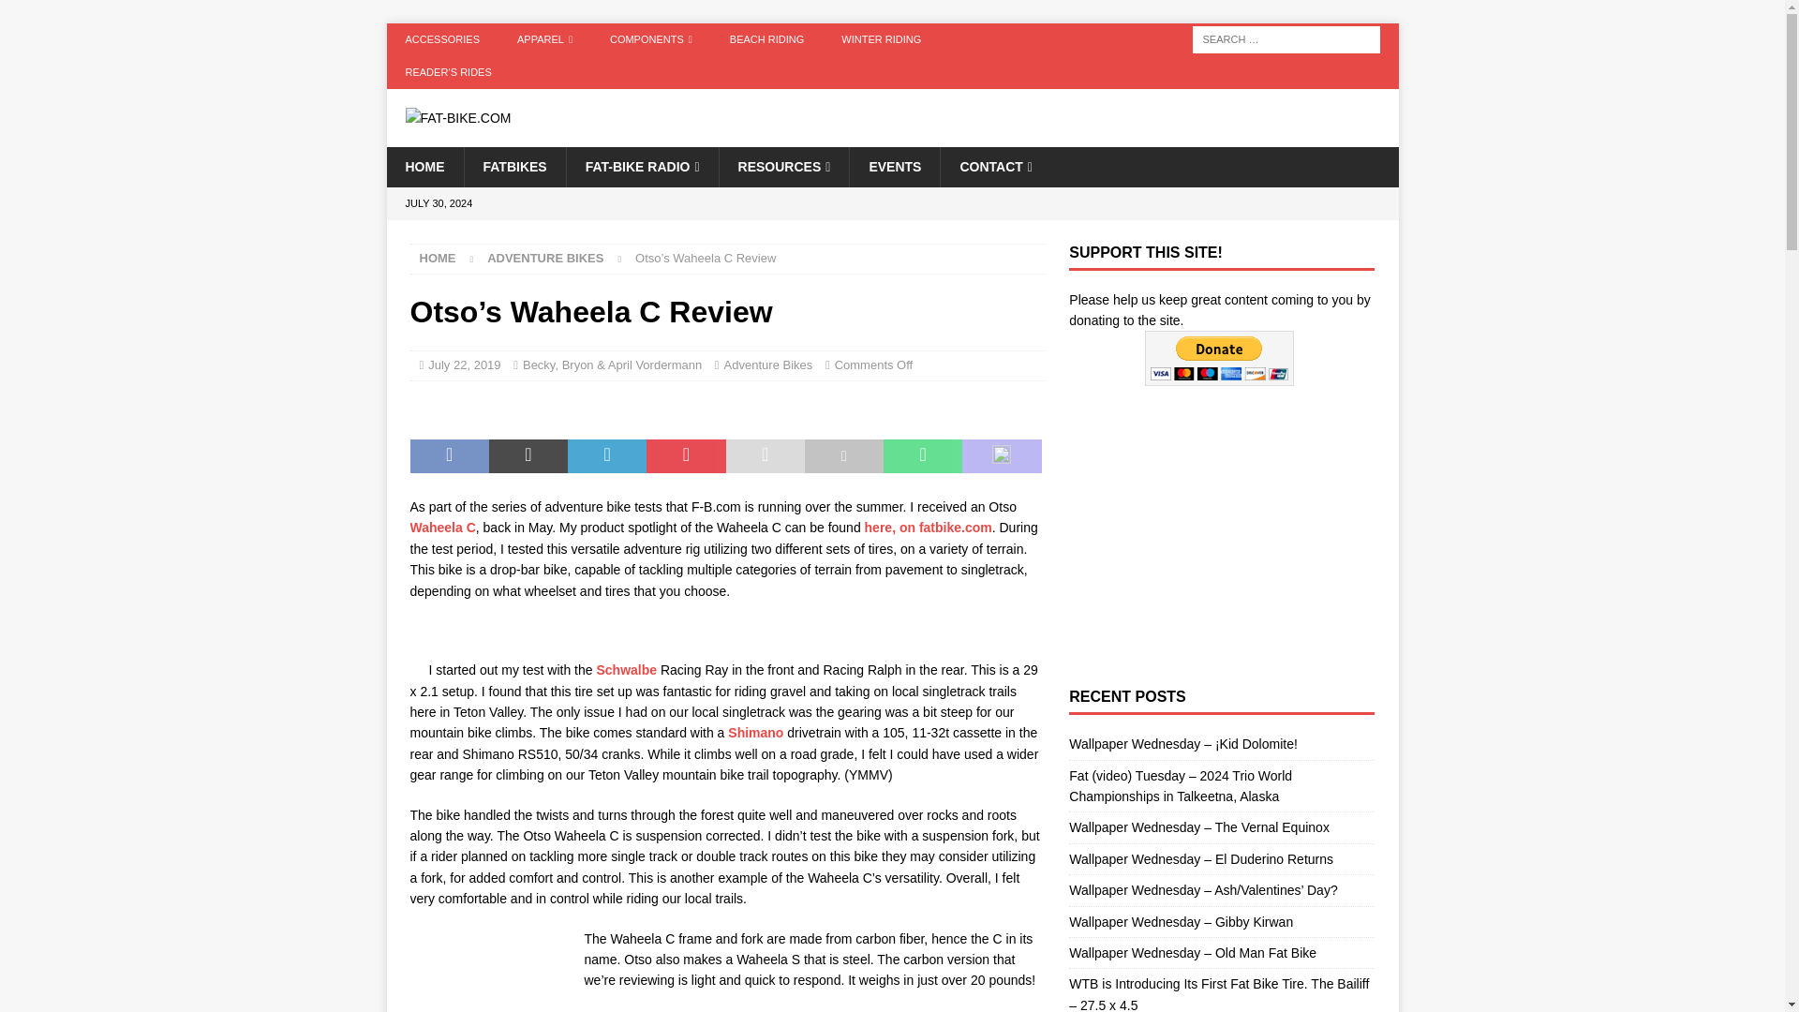 The width and height of the screenshot is (1799, 1012). I want to click on Share on Whatsapp, so click(922, 455).